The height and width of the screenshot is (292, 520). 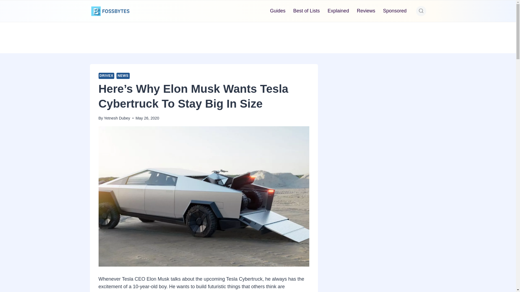 I want to click on Advertisement, so click(x=375, y=158).